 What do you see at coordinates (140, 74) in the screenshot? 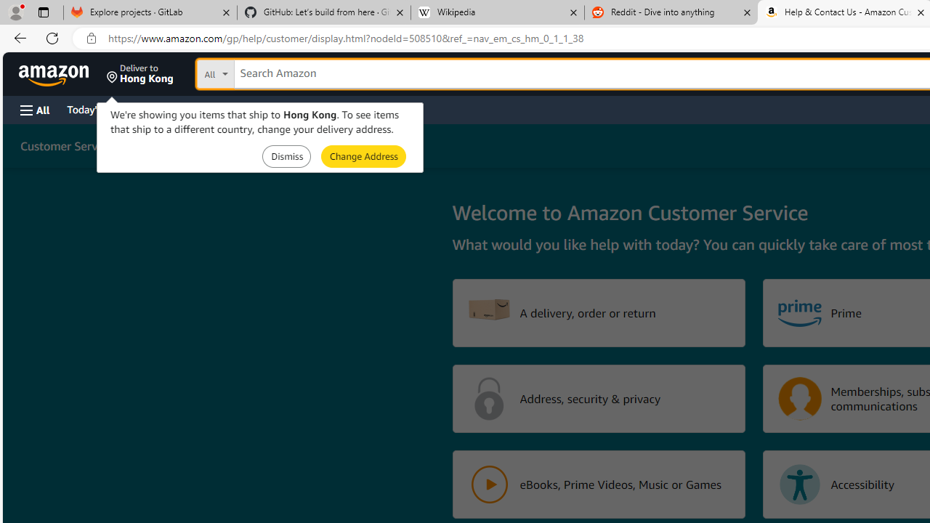
I see `Deliver to Hong Kong` at bounding box center [140, 74].